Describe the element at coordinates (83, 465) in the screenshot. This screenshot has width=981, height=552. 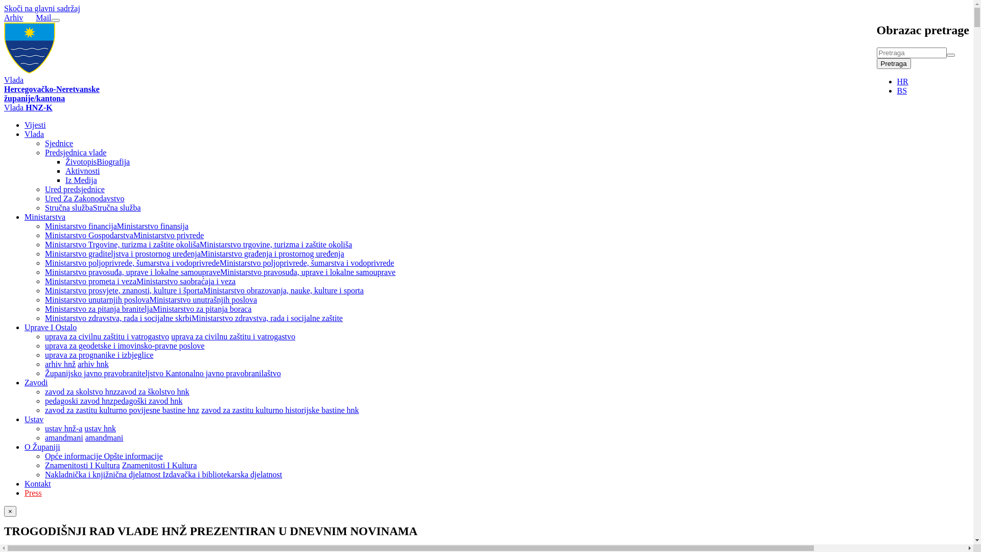
I see `Znamenitosti I Kultura` at that location.